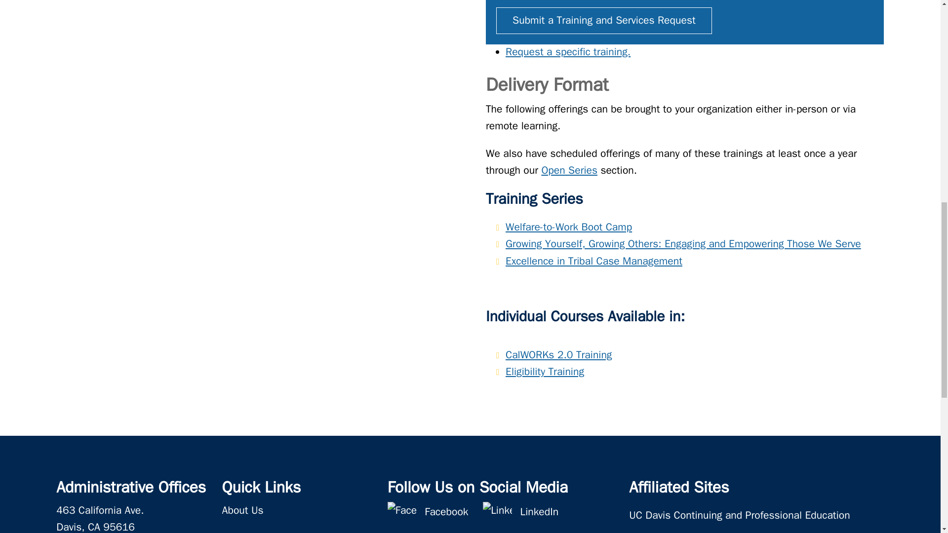  What do you see at coordinates (497, 516) in the screenshot?
I see `Connect with us on LinkedIn` at bounding box center [497, 516].